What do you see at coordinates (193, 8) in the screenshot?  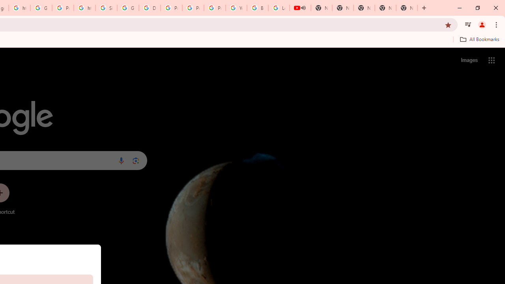 I see `Privacy Help Center - Policies Help` at bounding box center [193, 8].